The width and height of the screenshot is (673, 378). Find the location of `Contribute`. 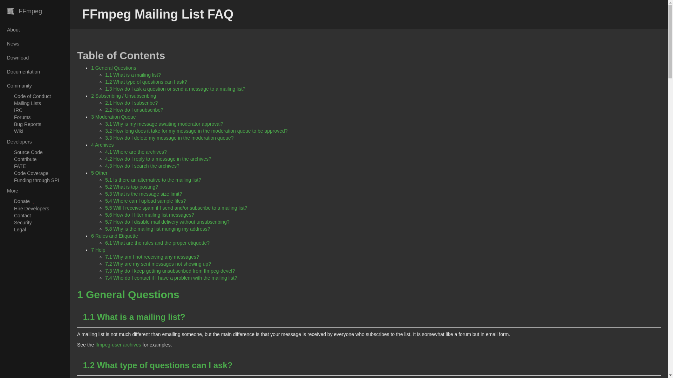

Contribute is located at coordinates (35, 159).